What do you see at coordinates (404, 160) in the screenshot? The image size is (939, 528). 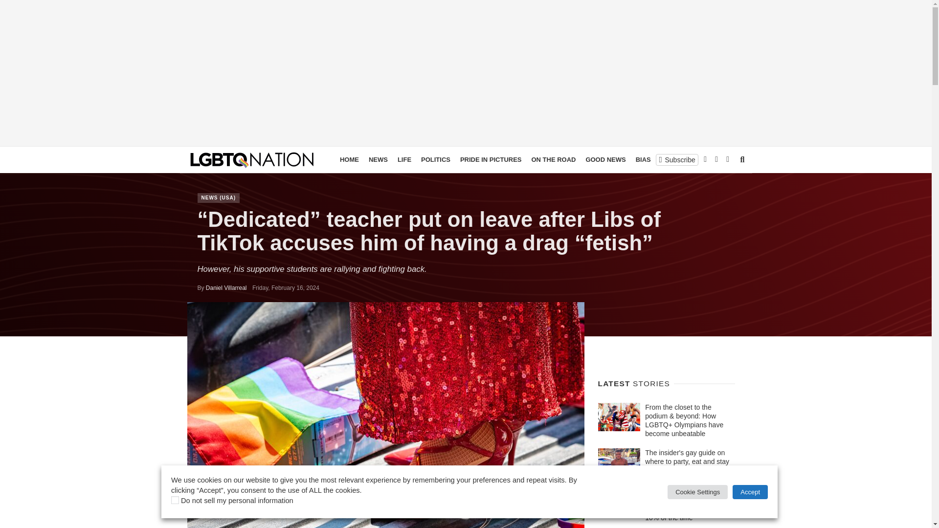 I see `LIFE` at bounding box center [404, 160].